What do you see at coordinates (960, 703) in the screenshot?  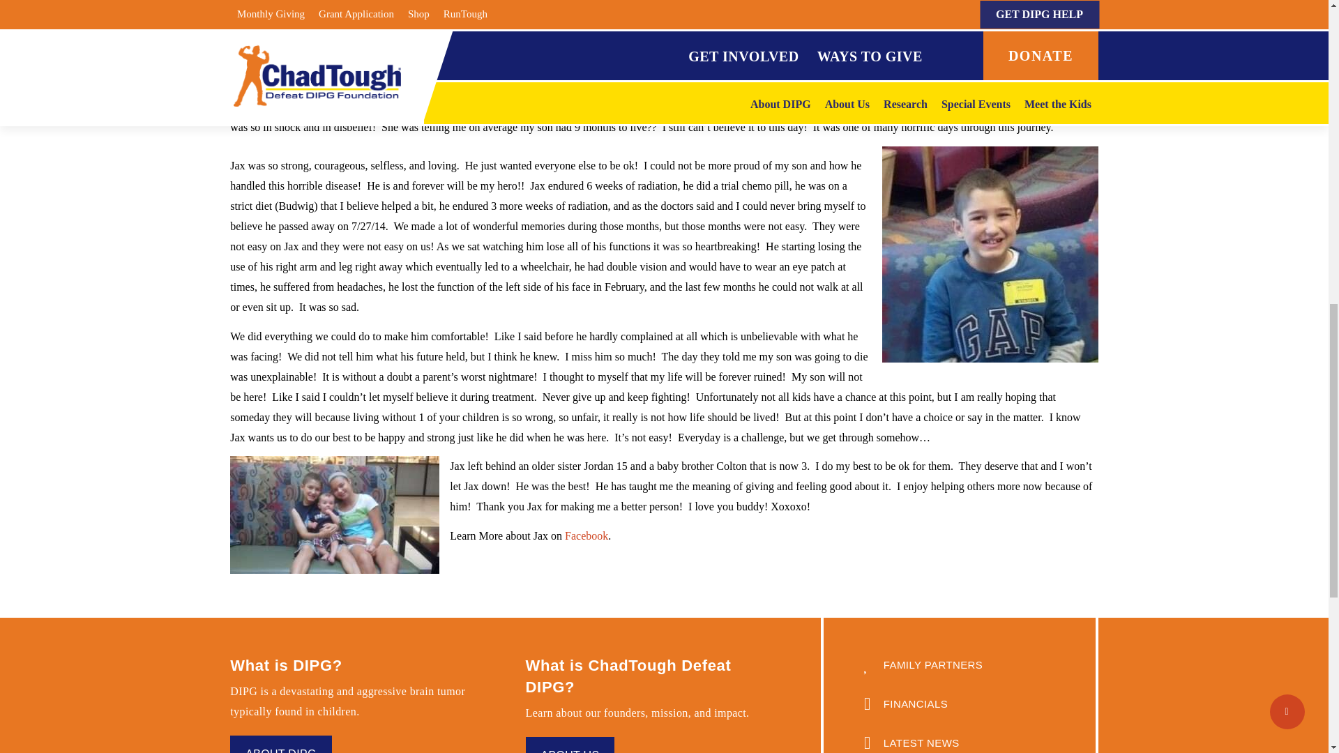 I see `Our Financials` at bounding box center [960, 703].